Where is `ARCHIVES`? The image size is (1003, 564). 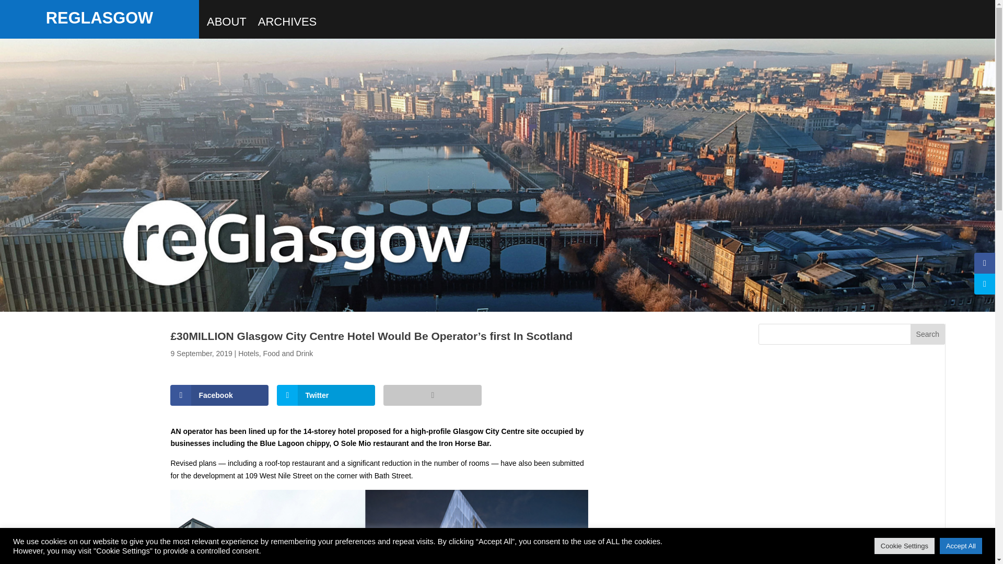
ARCHIVES is located at coordinates (287, 24).